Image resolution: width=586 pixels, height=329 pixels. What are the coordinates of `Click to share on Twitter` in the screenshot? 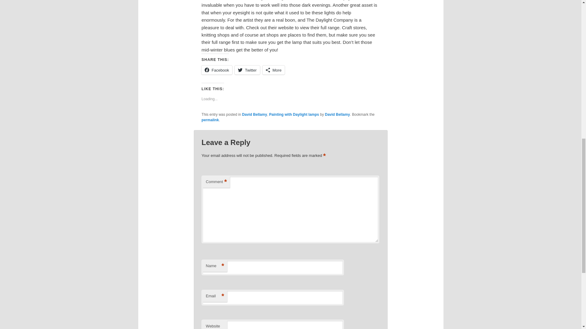 It's located at (247, 70).